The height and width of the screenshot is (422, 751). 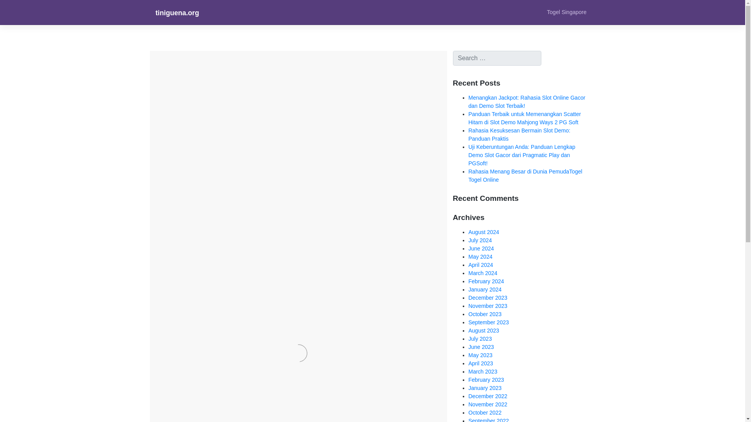 What do you see at coordinates (271, 113) in the screenshot?
I see `admintinigu` at bounding box center [271, 113].